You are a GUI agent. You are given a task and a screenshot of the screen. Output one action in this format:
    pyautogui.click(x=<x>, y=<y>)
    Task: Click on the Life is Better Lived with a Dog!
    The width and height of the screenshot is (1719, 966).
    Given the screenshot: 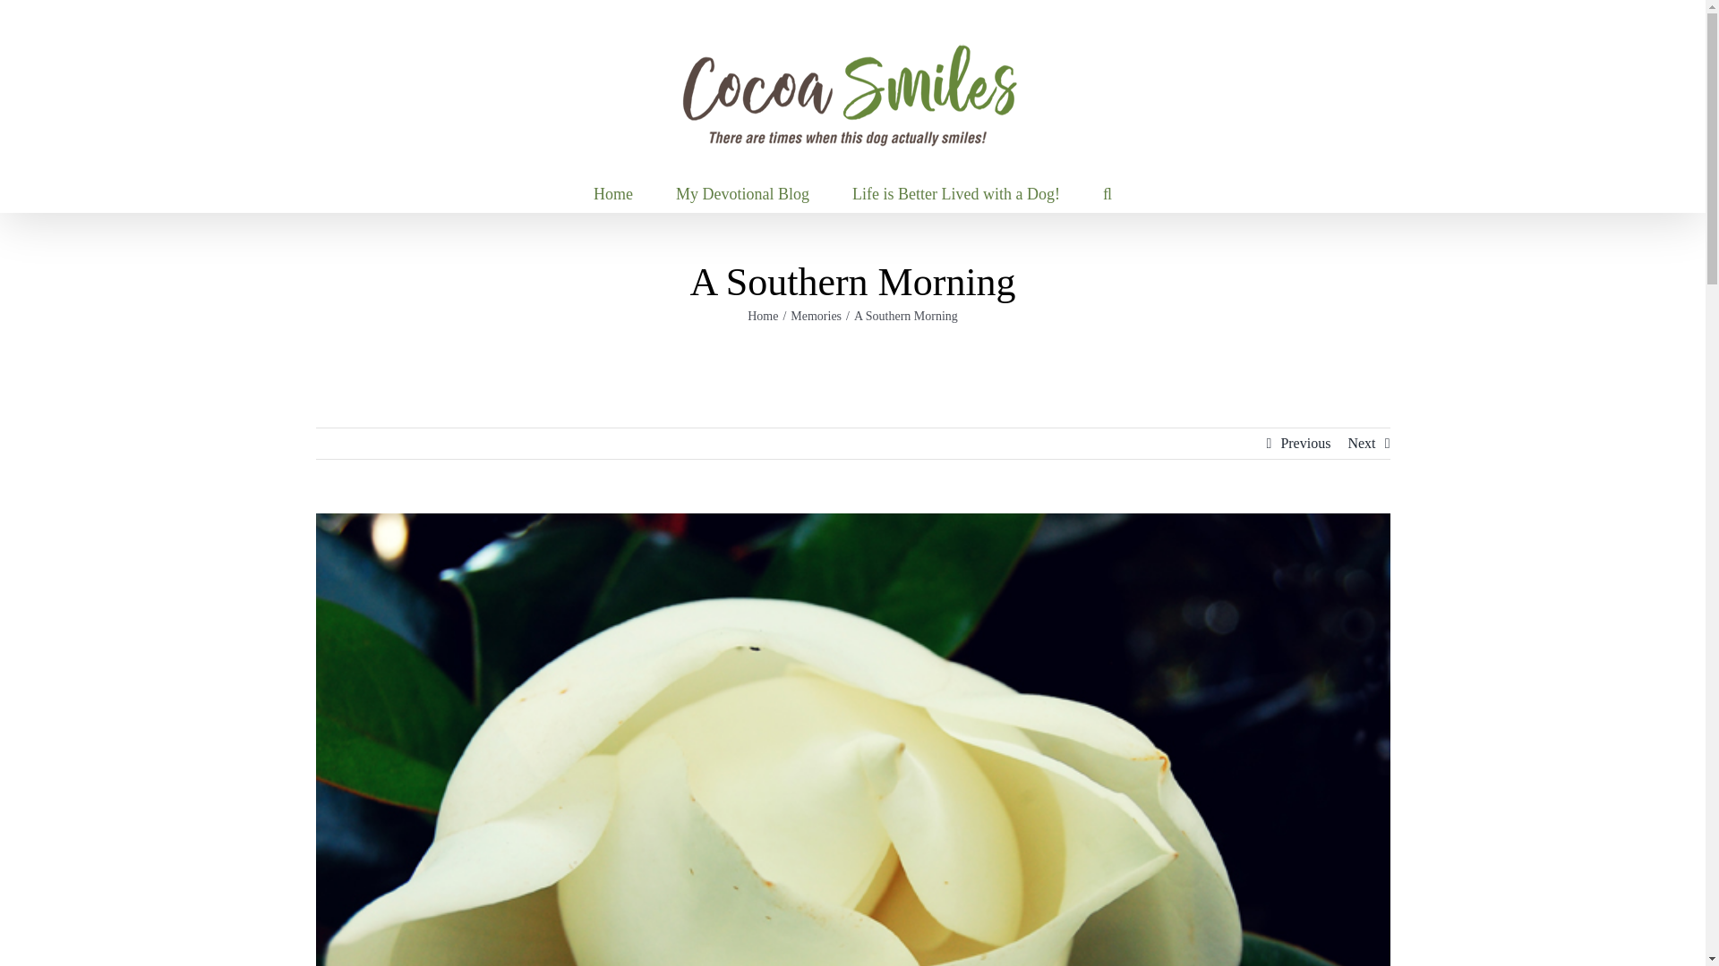 What is the action you would take?
    pyautogui.click(x=956, y=193)
    